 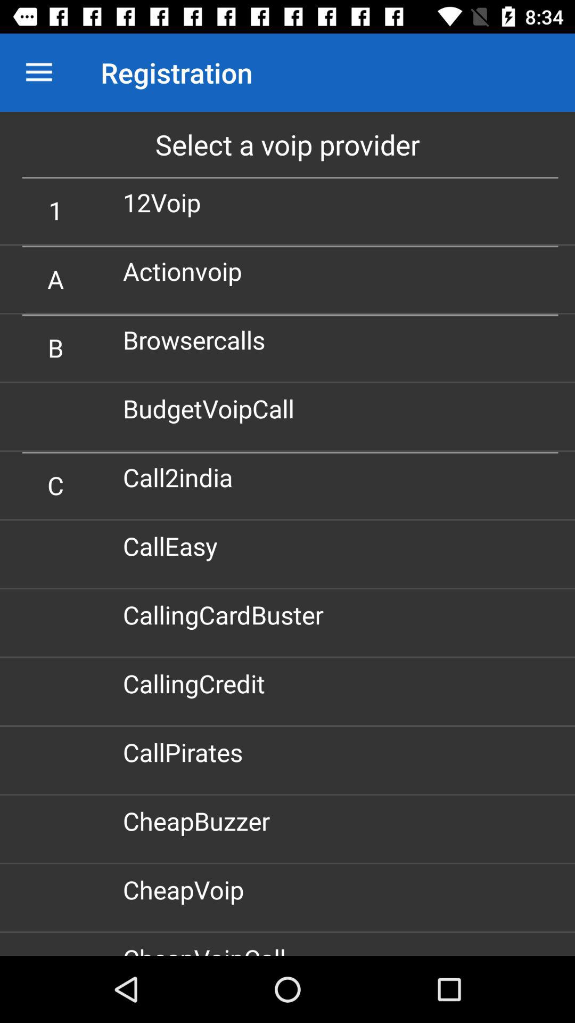 What do you see at coordinates (182, 477) in the screenshot?
I see `jump until call2india icon` at bounding box center [182, 477].